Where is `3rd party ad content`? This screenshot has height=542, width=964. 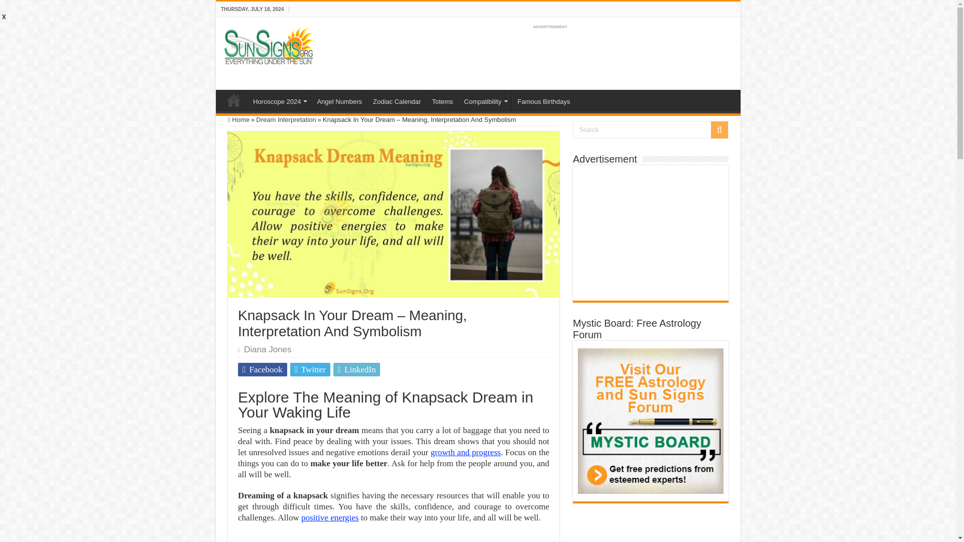
3rd party ad content is located at coordinates (550, 54).